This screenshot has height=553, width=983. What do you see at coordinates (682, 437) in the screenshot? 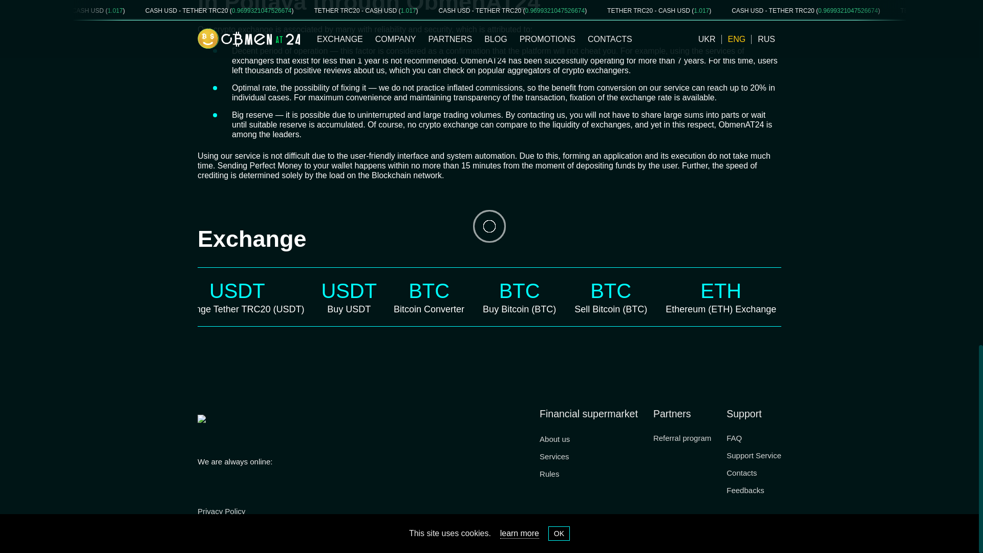
I see `Referral program` at bounding box center [682, 437].